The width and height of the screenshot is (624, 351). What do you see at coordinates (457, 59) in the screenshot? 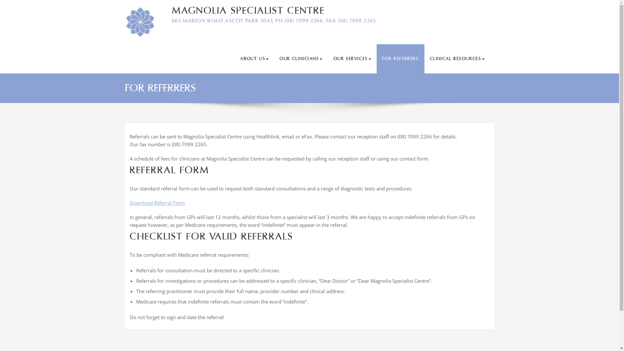
I see `CLINICAL RESOURCES` at bounding box center [457, 59].